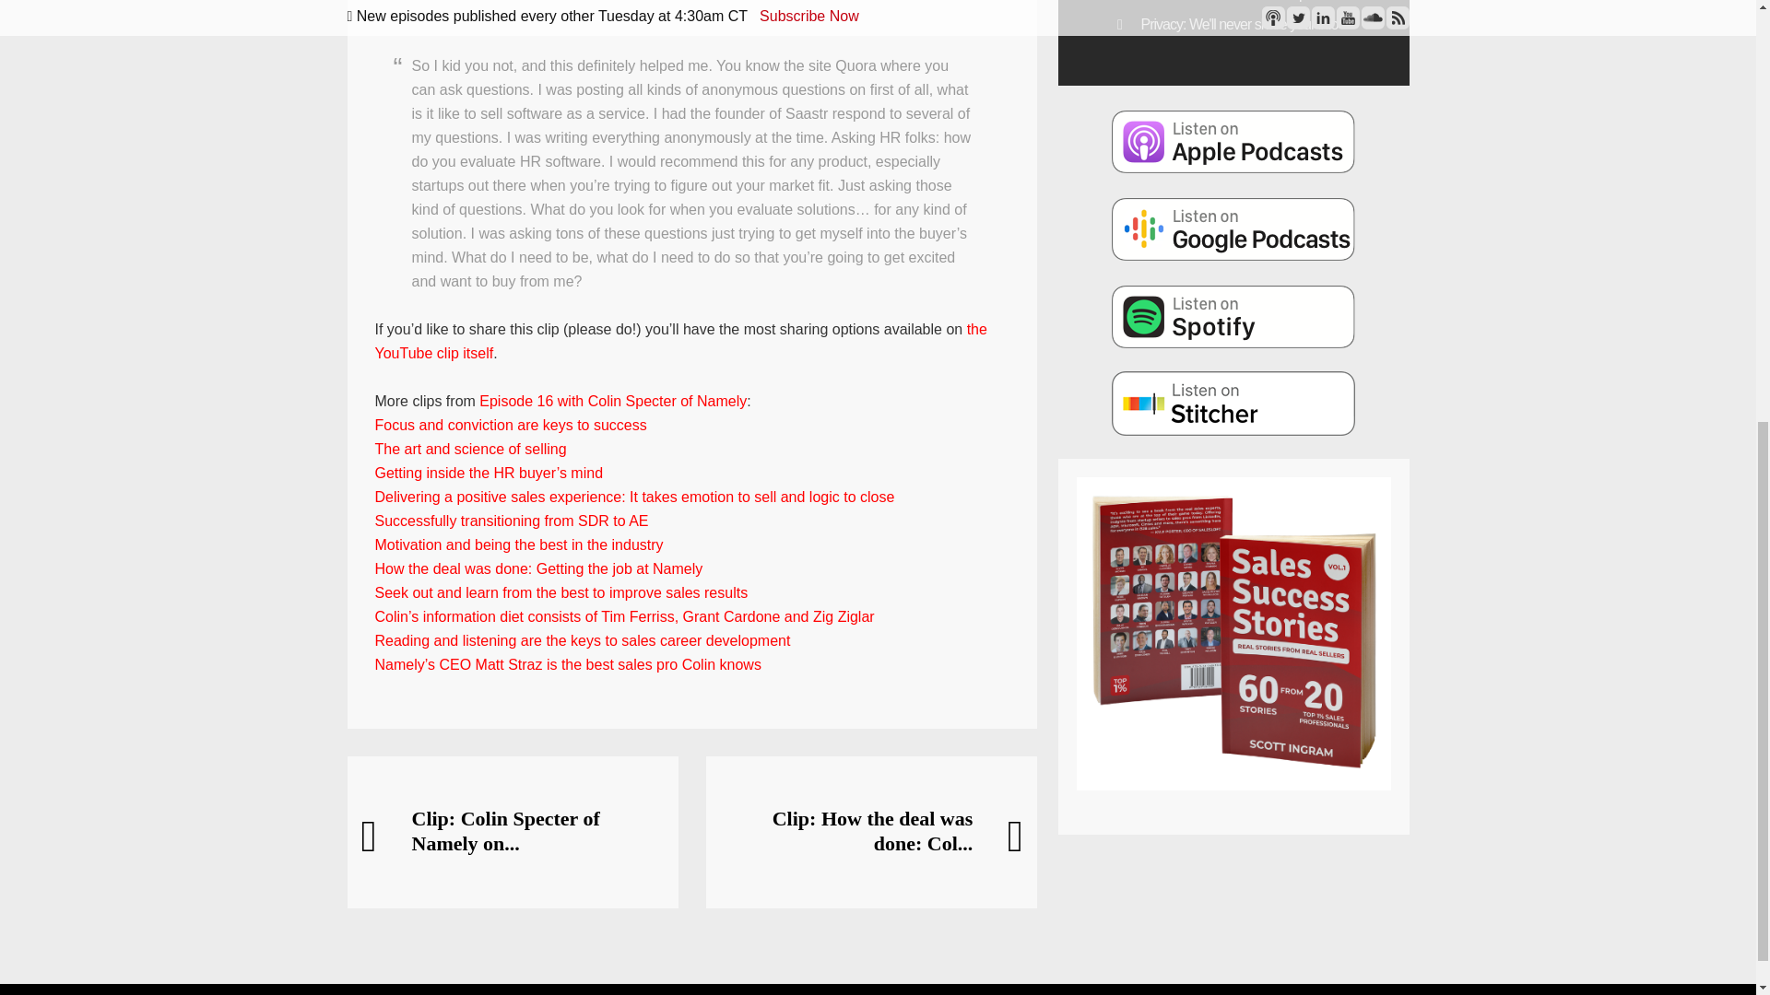 The width and height of the screenshot is (1770, 995). What do you see at coordinates (470, 449) in the screenshot?
I see `The art and science of selling` at bounding box center [470, 449].